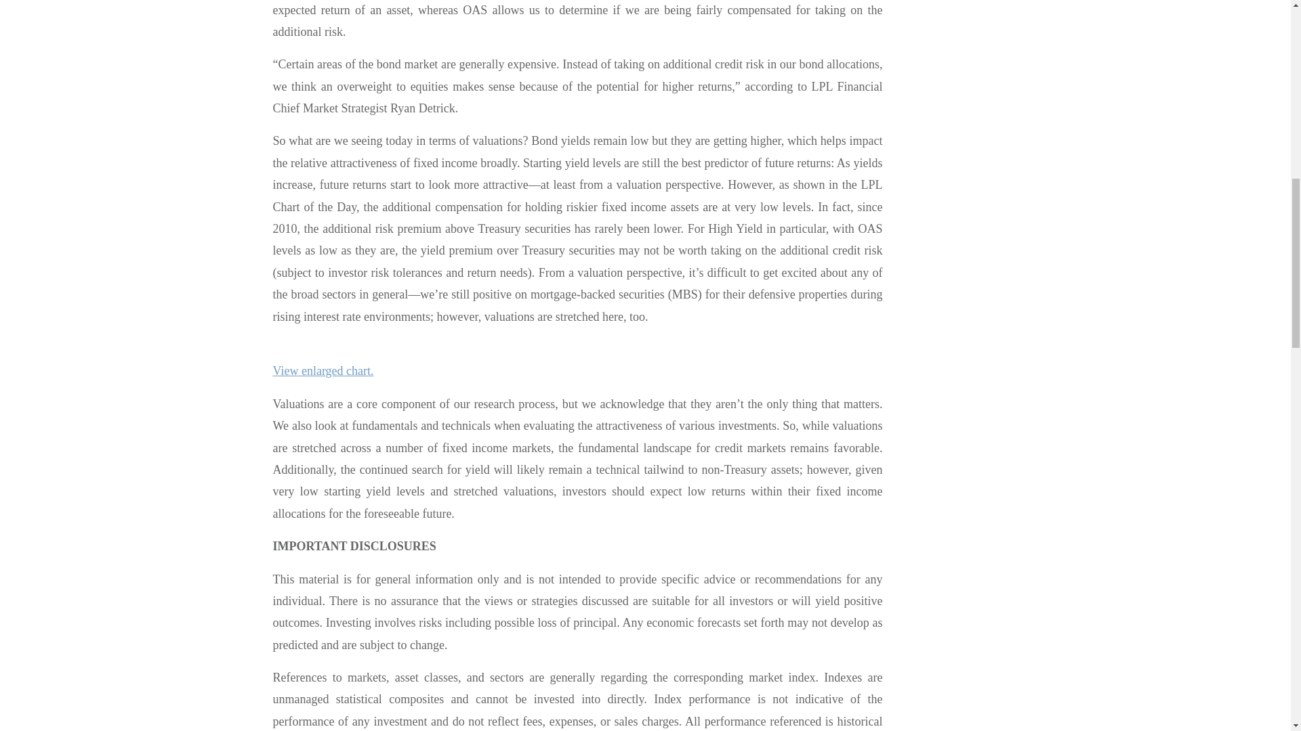  I want to click on View enlarged chart., so click(323, 371).